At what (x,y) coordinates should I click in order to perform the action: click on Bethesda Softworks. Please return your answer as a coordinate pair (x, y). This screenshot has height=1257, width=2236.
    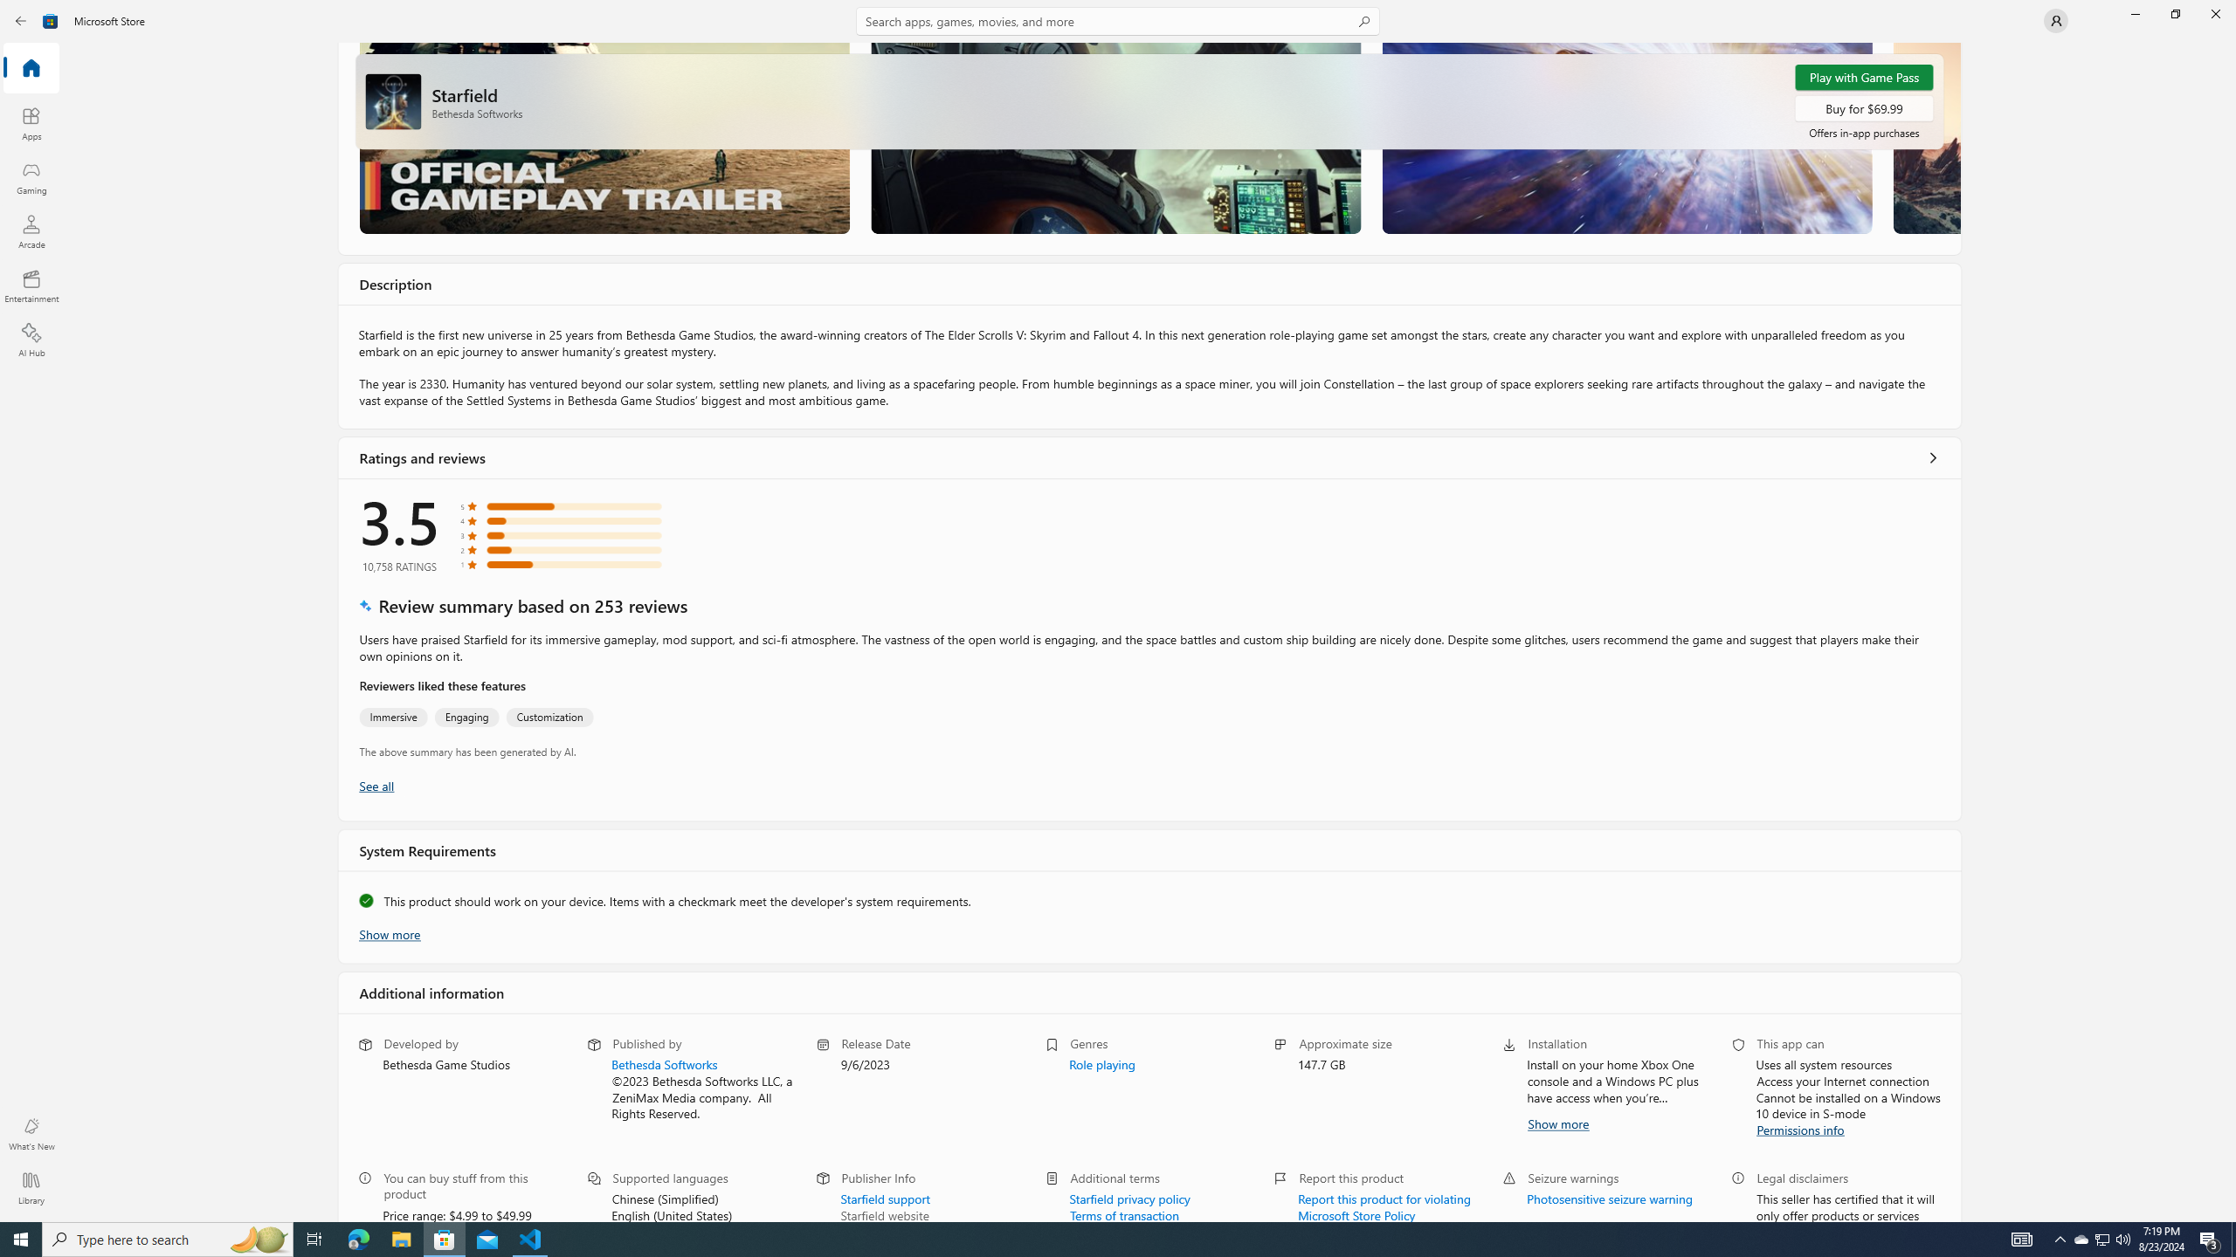
    Looking at the image, I should click on (664, 1063).